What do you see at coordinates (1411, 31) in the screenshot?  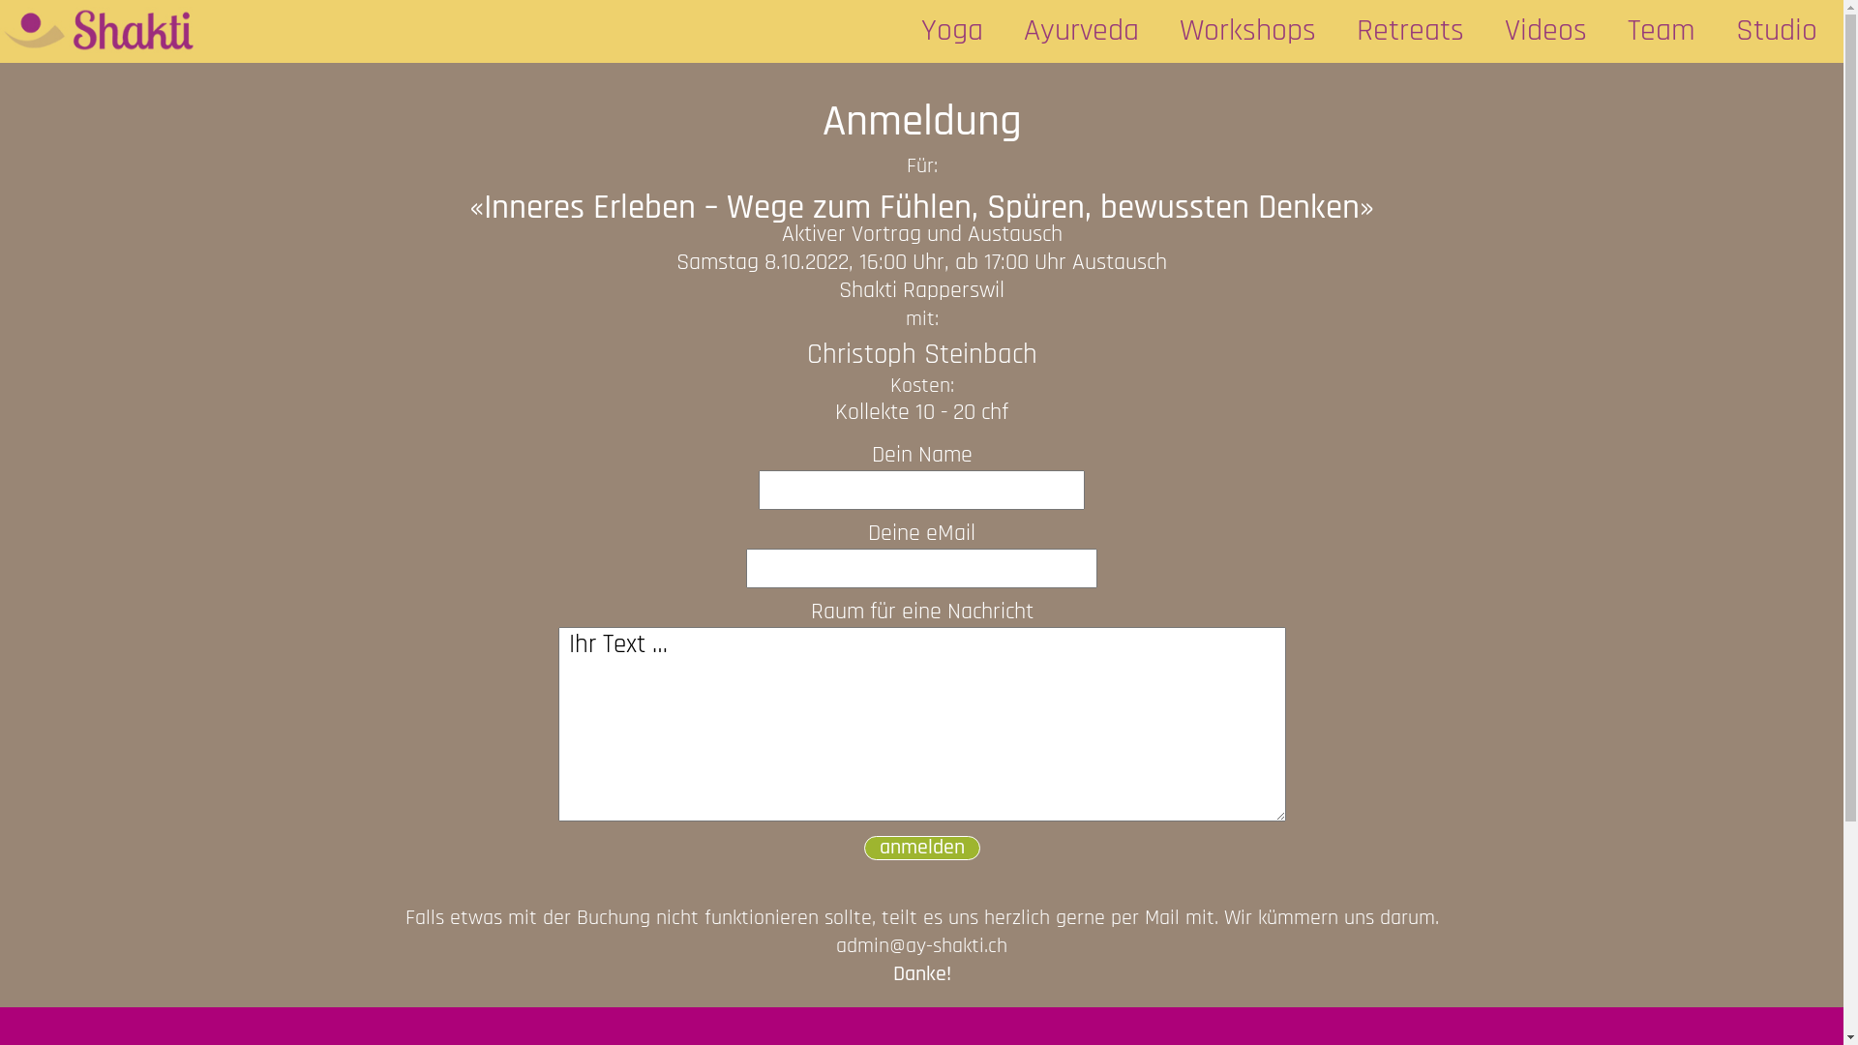 I see `Retreats` at bounding box center [1411, 31].